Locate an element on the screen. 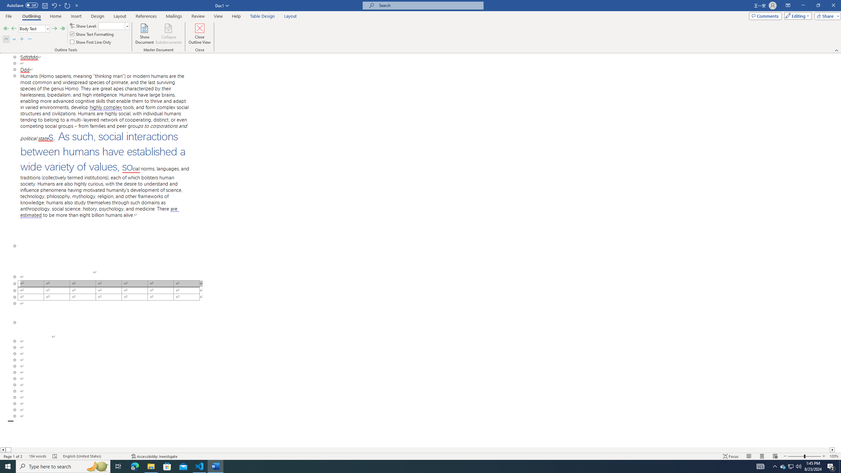 This screenshot has height=473, width=841. Show Text Formatting is located at coordinates (92, 34).